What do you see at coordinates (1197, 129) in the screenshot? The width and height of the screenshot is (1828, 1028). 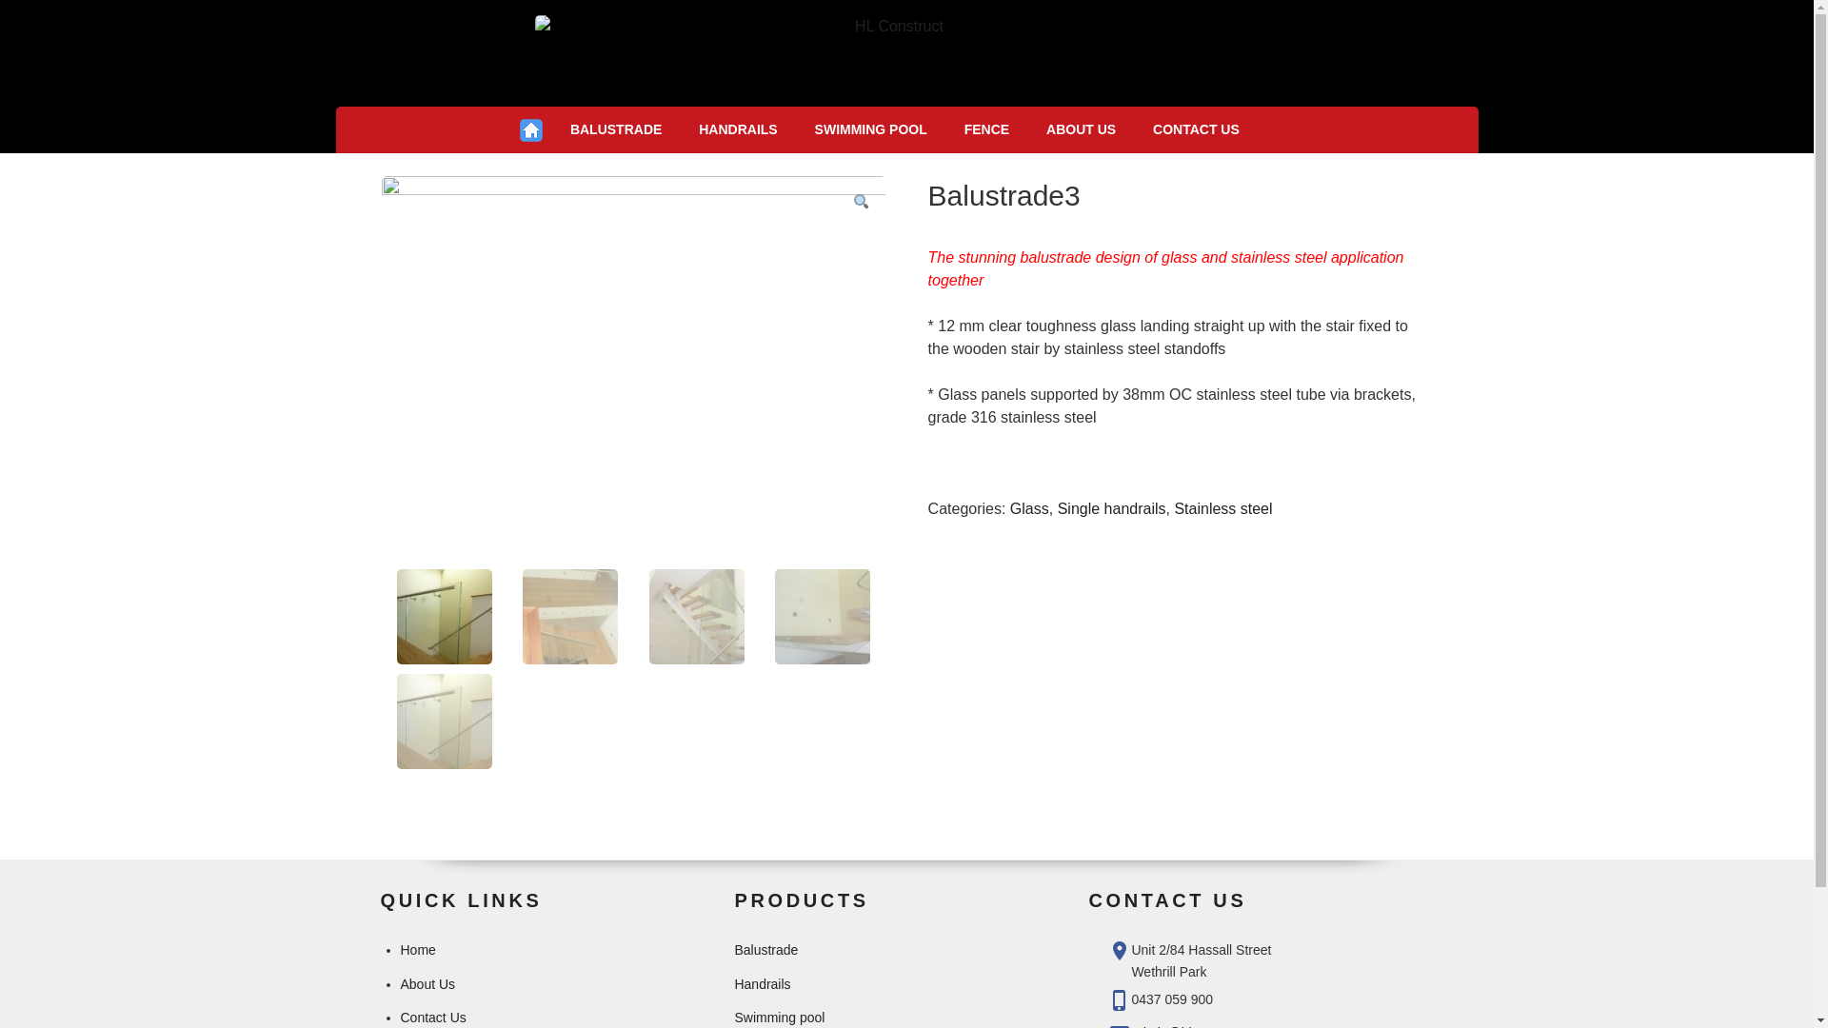 I see `CONTACT US` at bounding box center [1197, 129].